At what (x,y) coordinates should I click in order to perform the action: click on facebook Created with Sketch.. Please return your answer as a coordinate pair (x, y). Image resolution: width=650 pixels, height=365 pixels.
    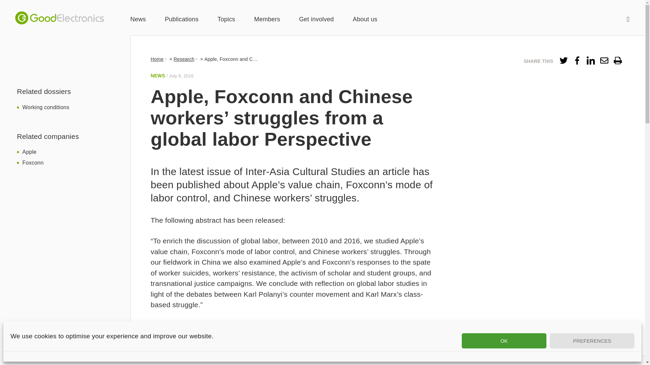
    Looking at the image, I should click on (577, 60).